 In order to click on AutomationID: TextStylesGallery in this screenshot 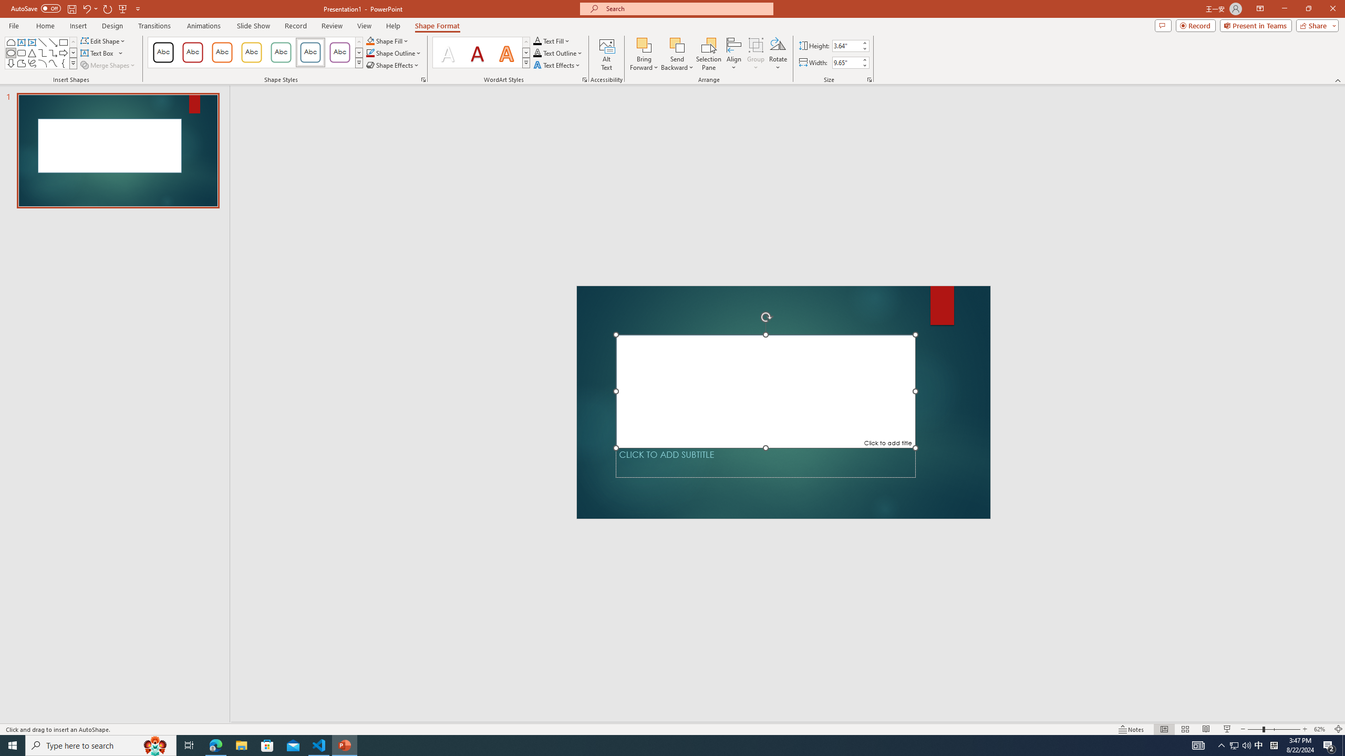, I will do `click(481, 52)`.